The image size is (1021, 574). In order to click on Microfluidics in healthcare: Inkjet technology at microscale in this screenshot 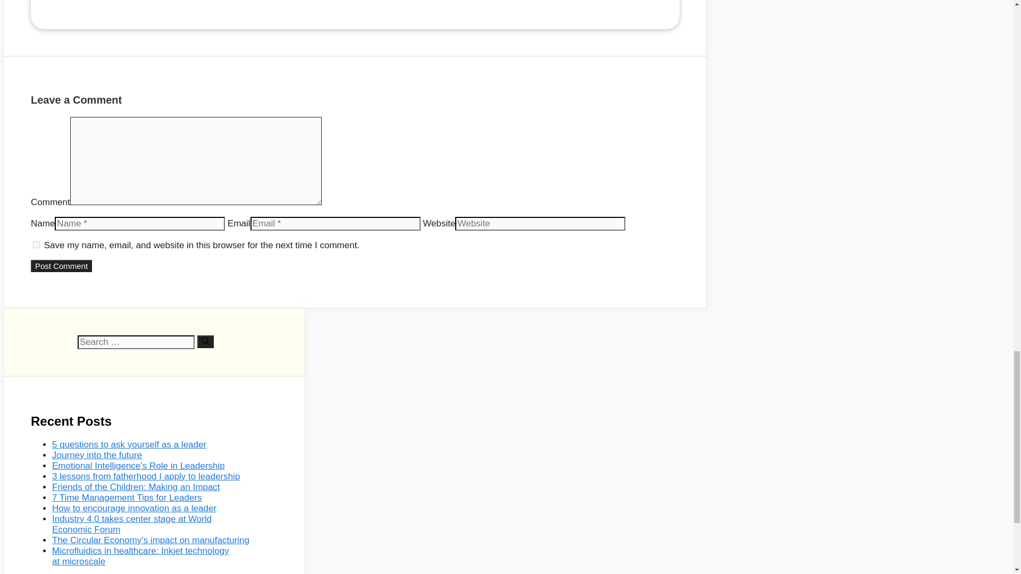, I will do `click(140, 556)`.